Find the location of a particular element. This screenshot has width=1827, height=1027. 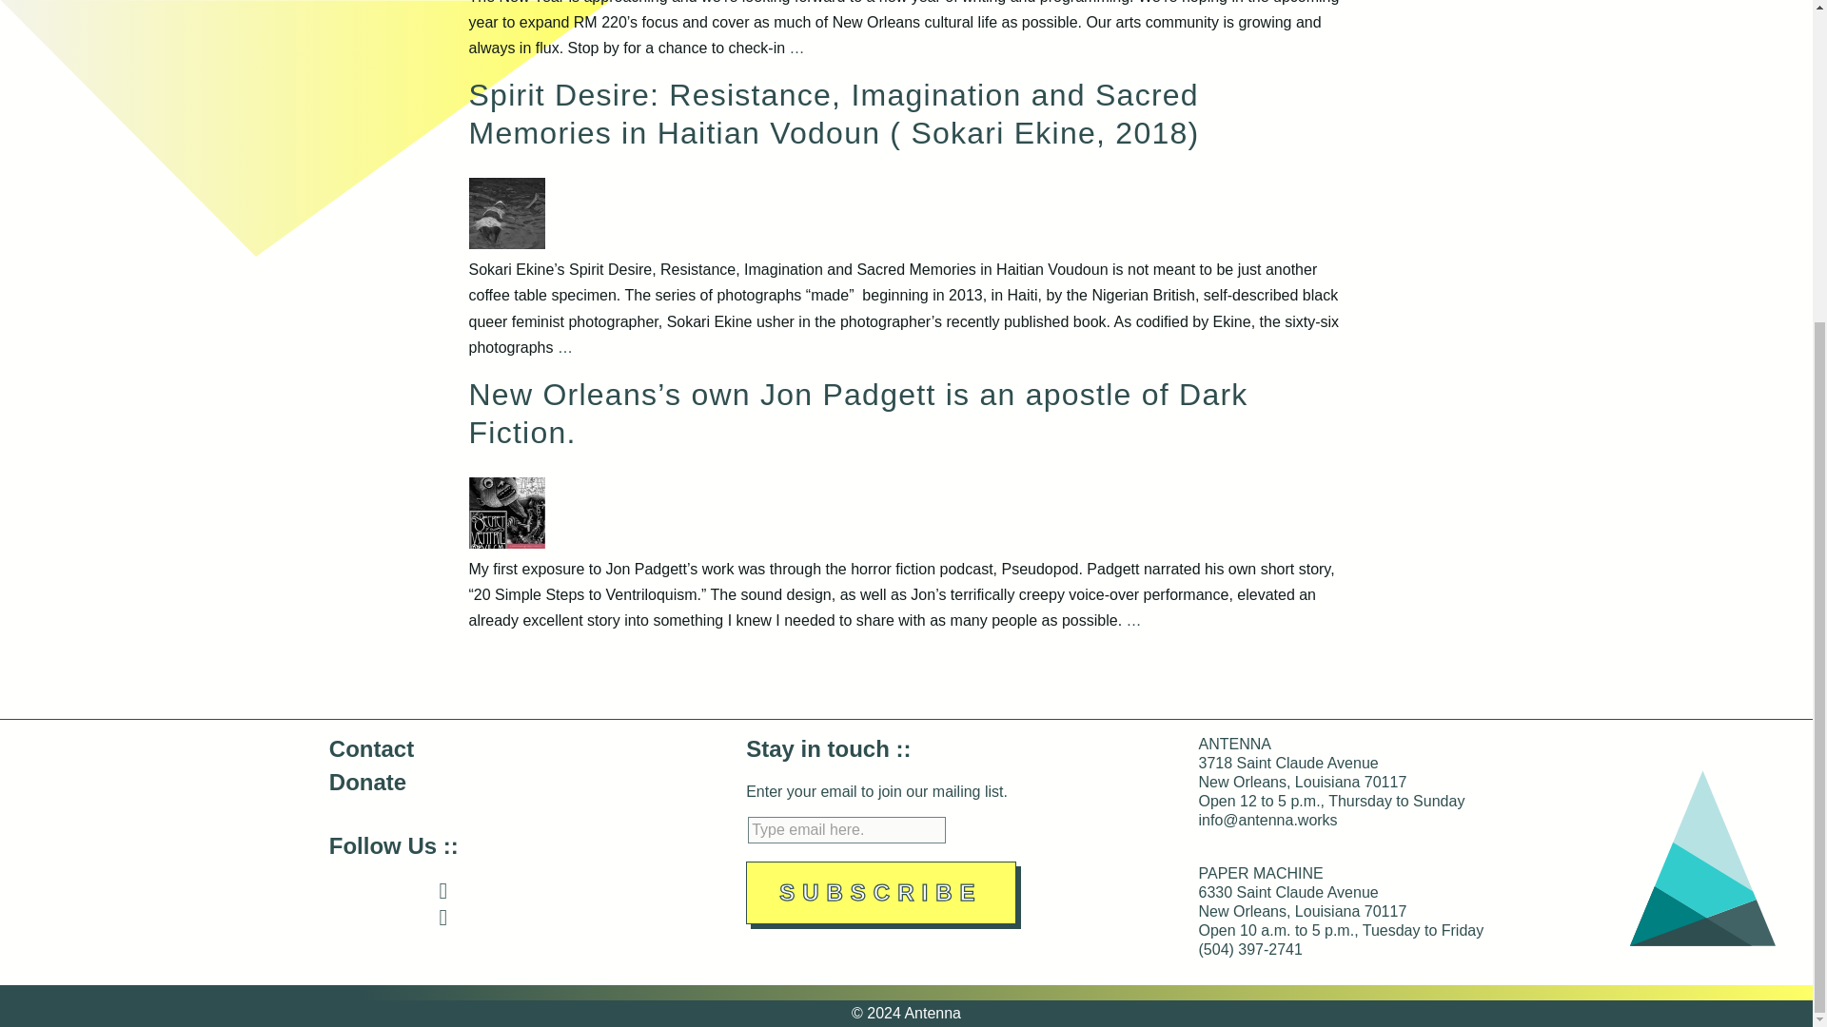

Contact is located at coordinates (371, 749).